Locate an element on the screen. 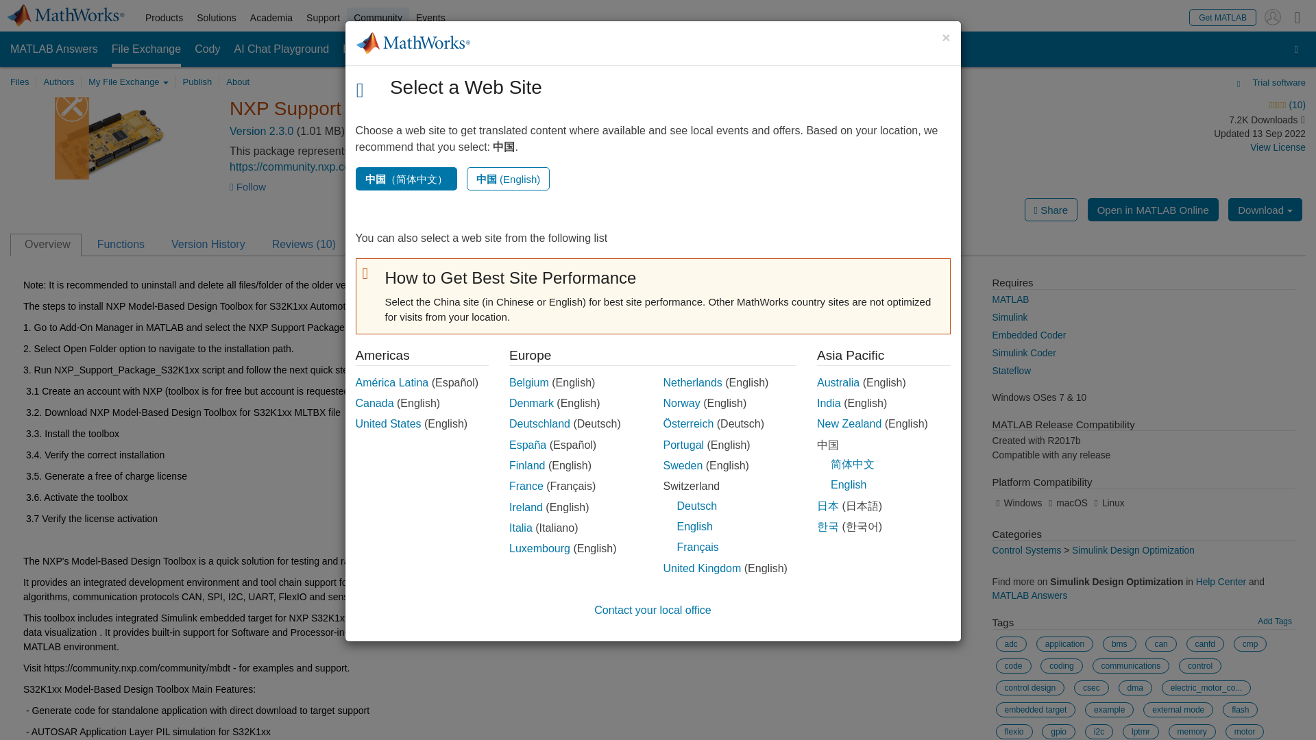 The height and width of the screenshot is (740, 1316). 5.00 out of 5 stars is located at coordinates (1178, 106).